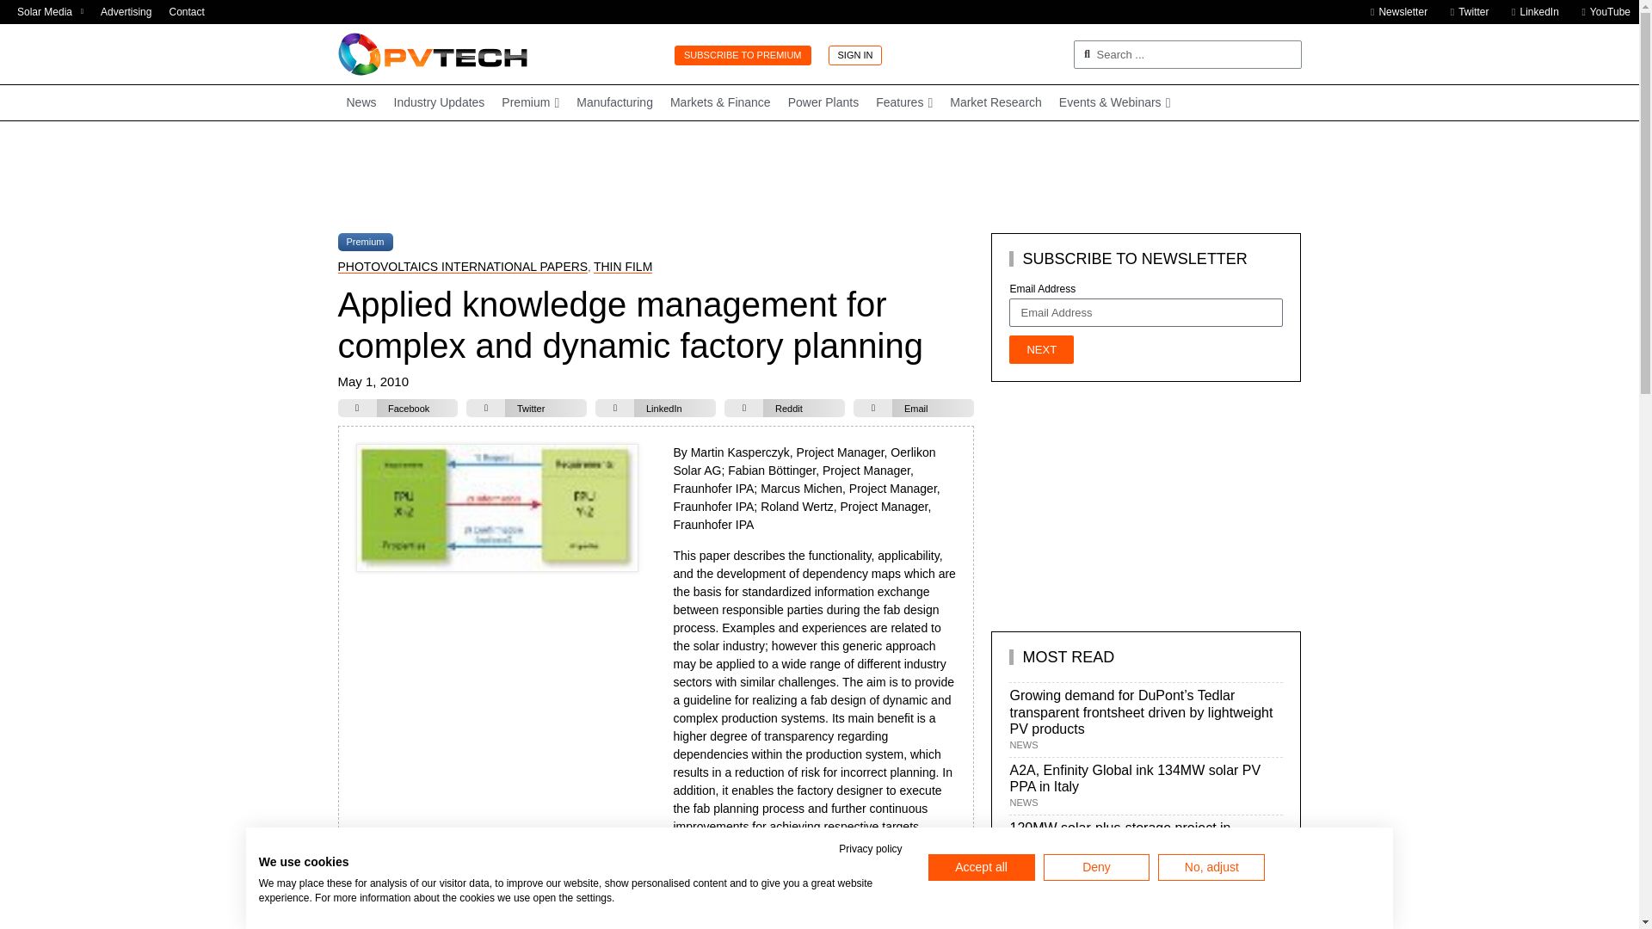 This screenshot has height=929, width=1652. I want to click on 3rd party ad content, so click(1120, 506).